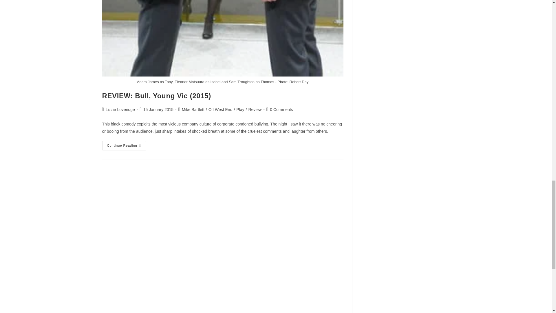  What do you see at coordinates (124, 145) in the screenshot?
I see `Continue Reading` at bounding box center [124, 145].